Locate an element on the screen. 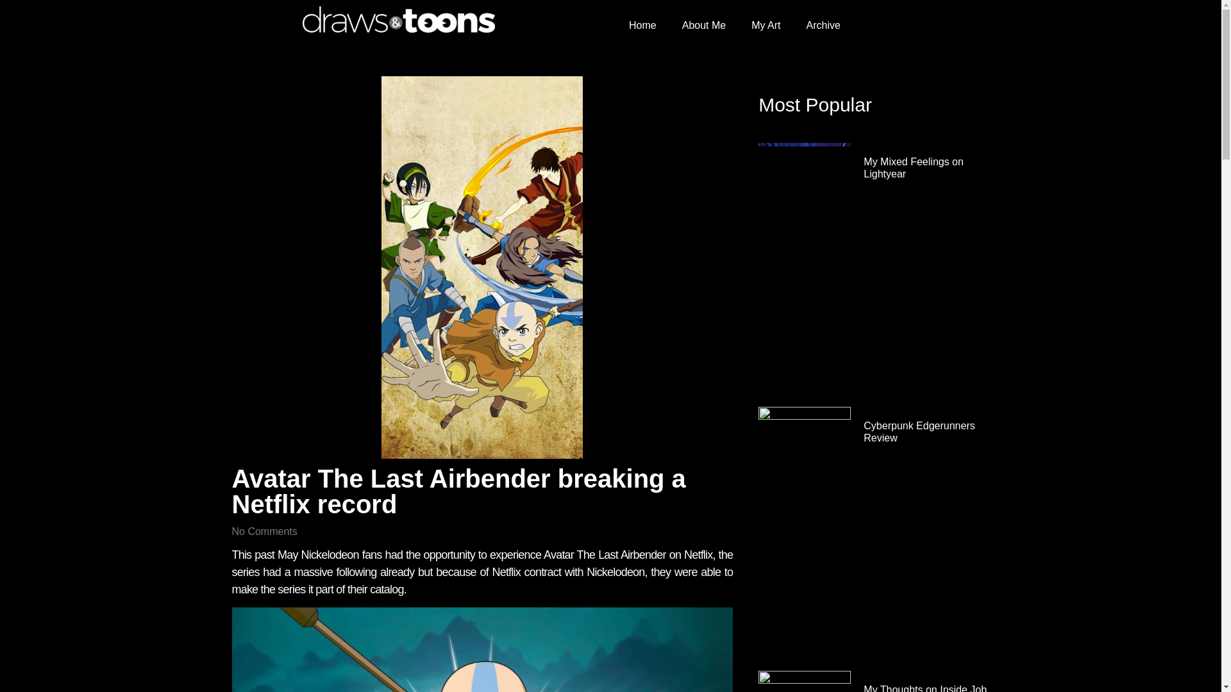 The width and height of the screenshot is (1231, 692). My Mixed Feelings on Lightyear is located at coordinates (914, 168).